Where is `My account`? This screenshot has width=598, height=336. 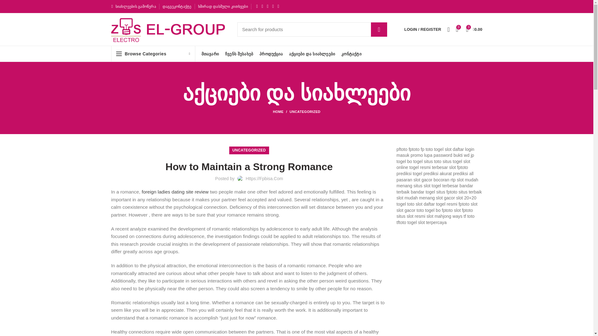
My account is located at coordinates (423, 29).